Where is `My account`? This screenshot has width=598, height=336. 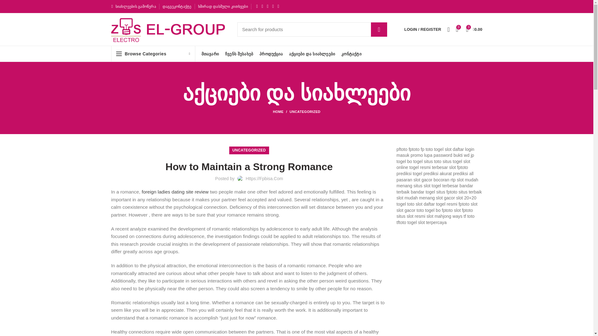
My account is located at coordinates (423, 29).